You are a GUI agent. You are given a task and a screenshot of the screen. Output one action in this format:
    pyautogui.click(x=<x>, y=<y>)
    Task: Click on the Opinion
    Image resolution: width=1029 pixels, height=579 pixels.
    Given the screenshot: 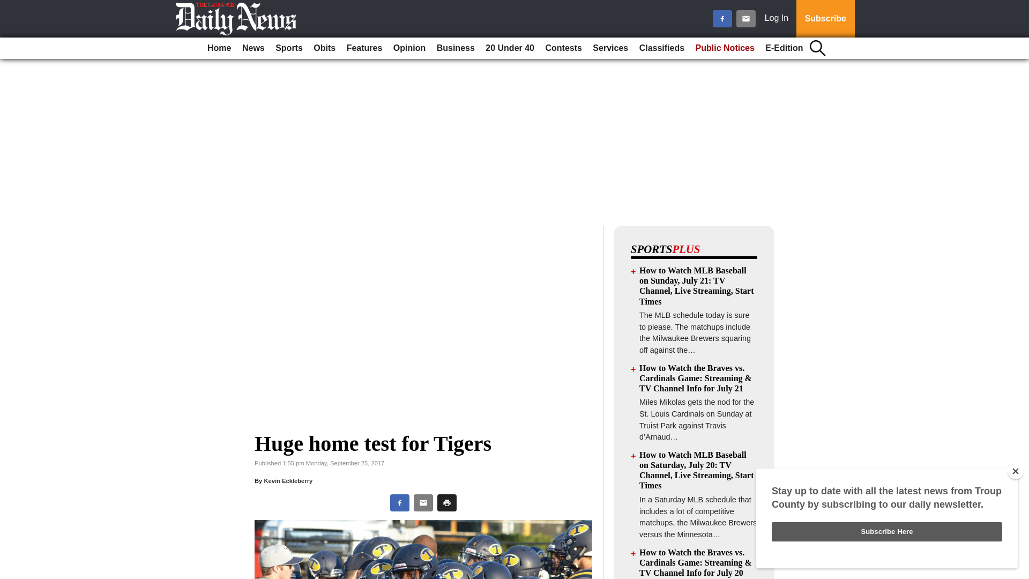 What is the action you would take?
    pyautogui.click(x=409, y=48)
    